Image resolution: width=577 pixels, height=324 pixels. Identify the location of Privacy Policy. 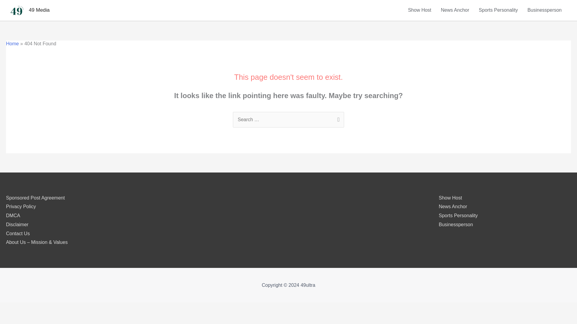
(21, 206).